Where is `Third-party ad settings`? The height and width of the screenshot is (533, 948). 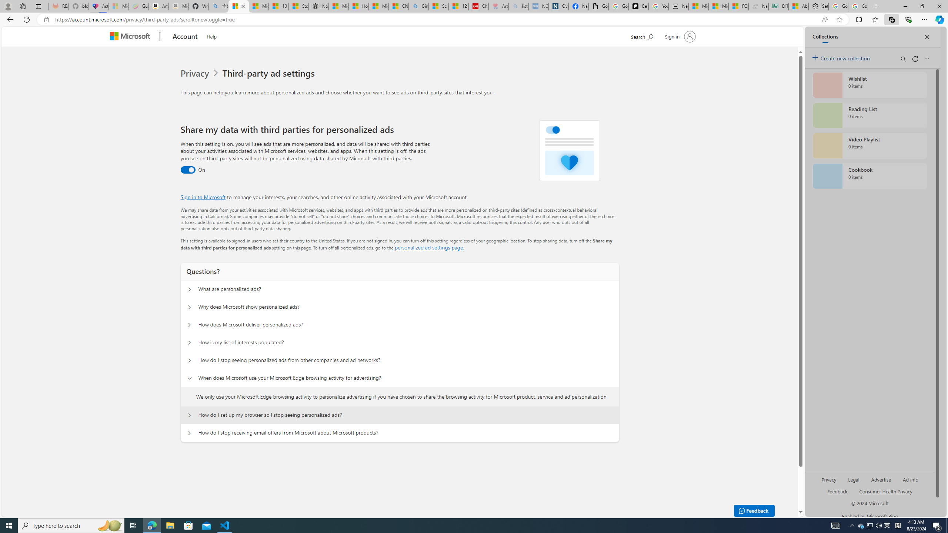
Third-party ad settings is located at coordinates (270, 73).